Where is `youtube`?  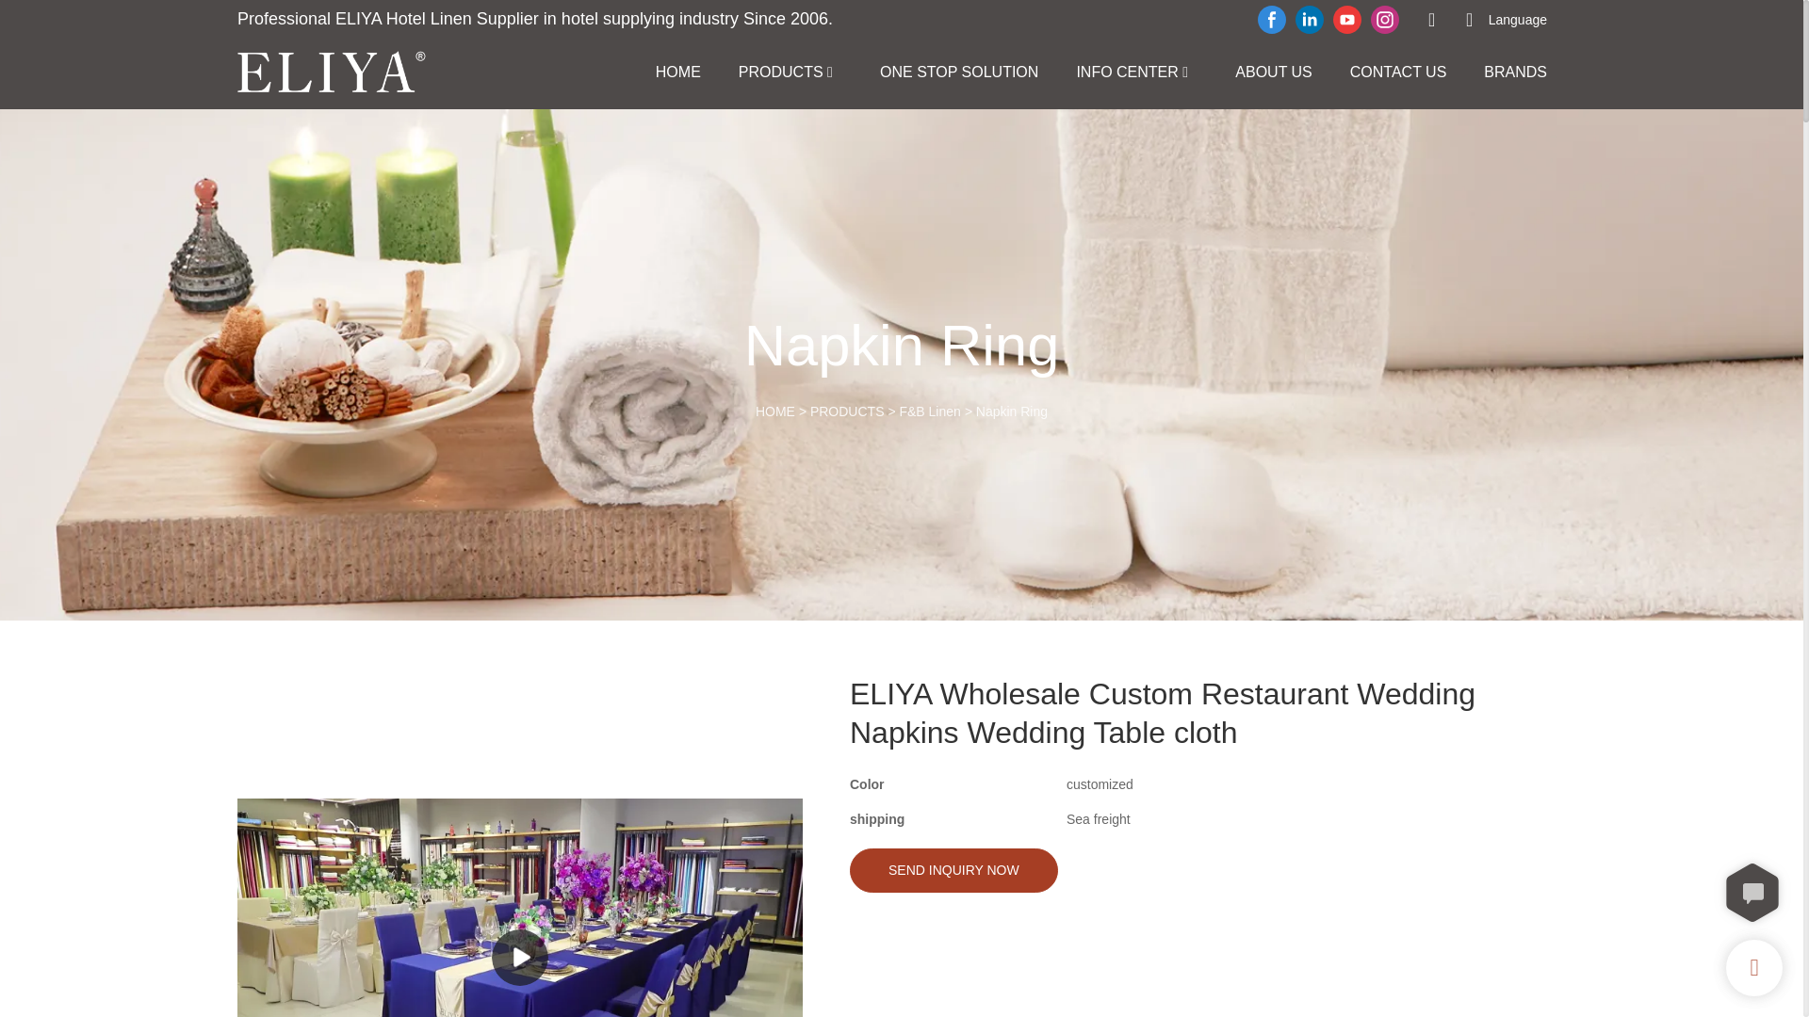 youtube is located at coordinates (1346, 19).